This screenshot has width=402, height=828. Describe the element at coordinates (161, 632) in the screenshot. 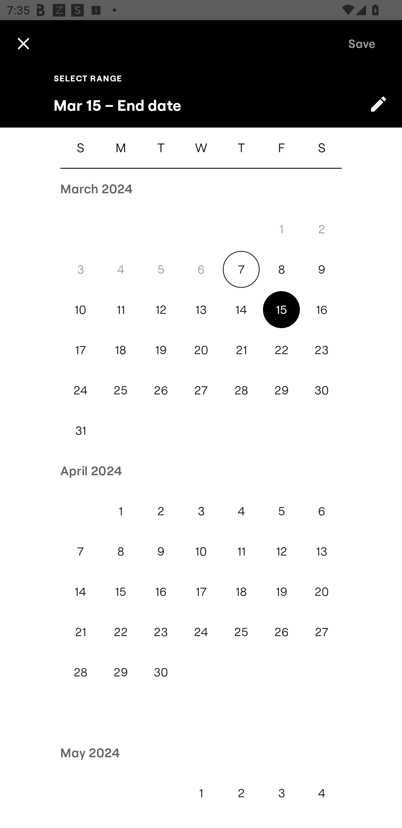

I see `23 Tue, Apr 23` at that location.